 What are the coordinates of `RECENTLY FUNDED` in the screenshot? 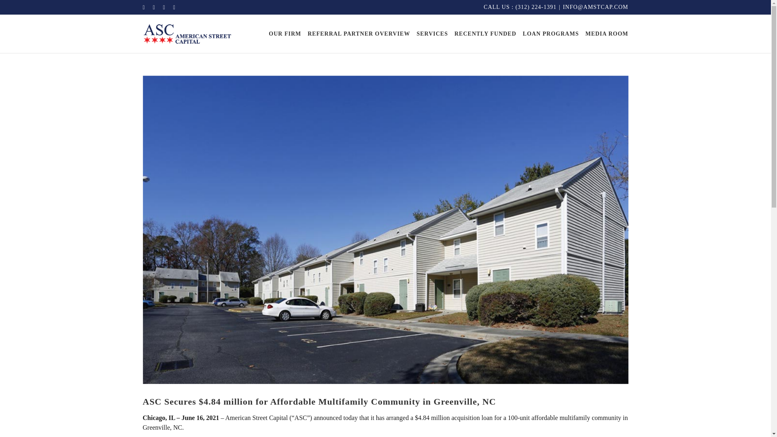 It's located at (486, 34).